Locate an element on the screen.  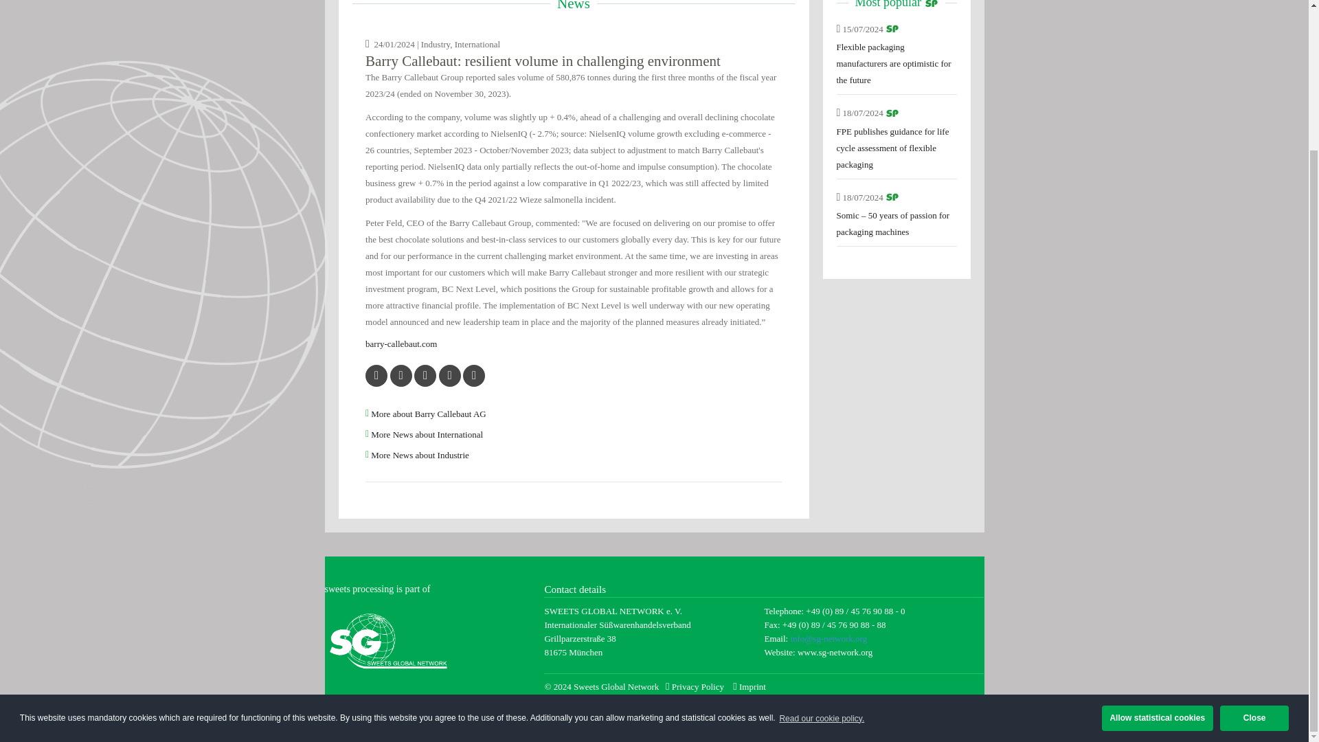
Facebook is located at coordinates (401, 375).